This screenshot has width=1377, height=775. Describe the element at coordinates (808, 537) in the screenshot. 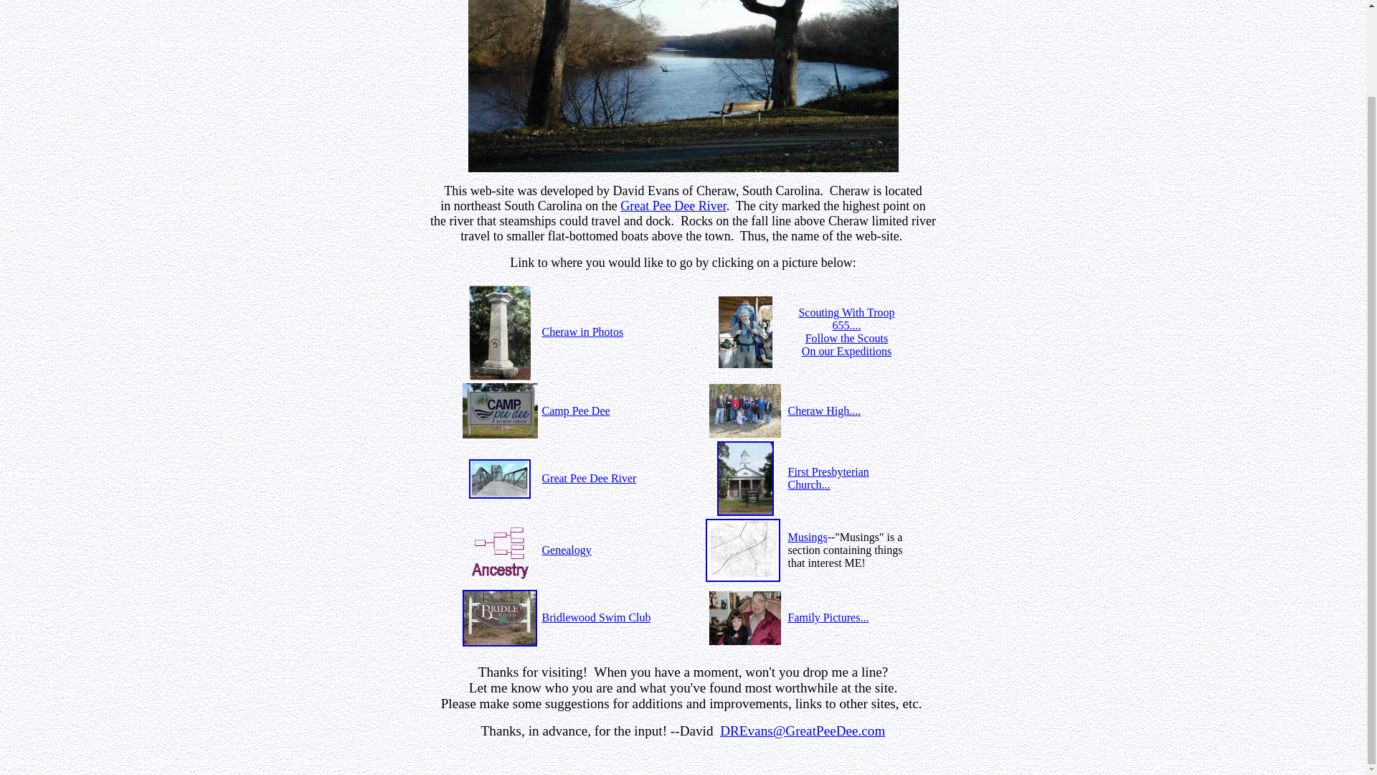

I see `Musings` at that location.